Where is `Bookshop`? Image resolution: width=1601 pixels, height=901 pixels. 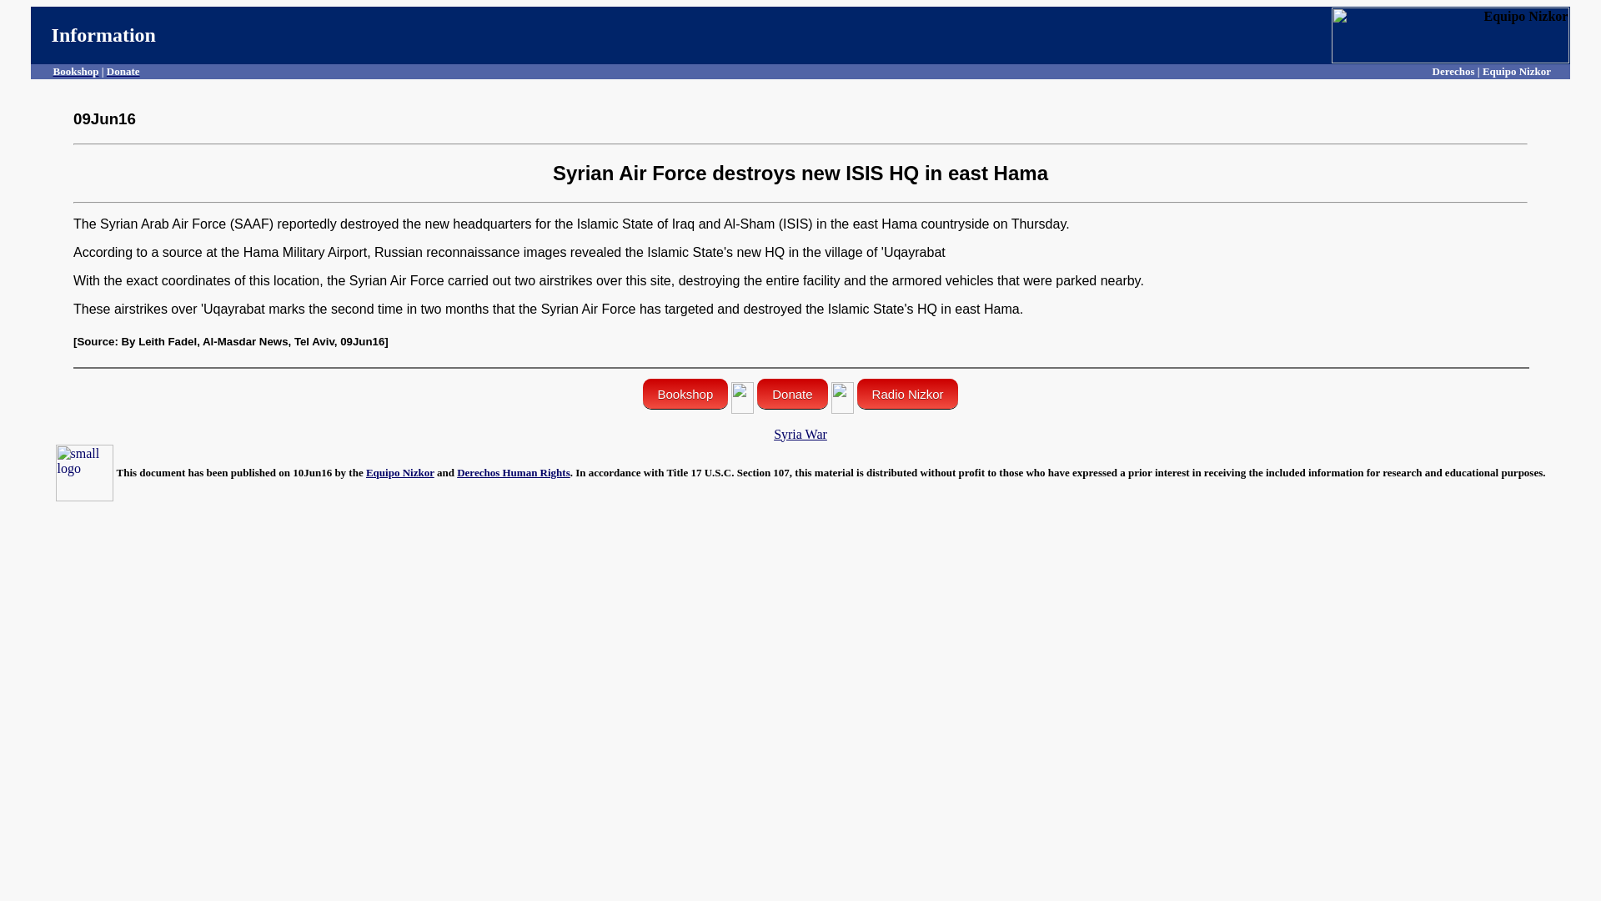 Bookshop is located at coordinates (685, 394).